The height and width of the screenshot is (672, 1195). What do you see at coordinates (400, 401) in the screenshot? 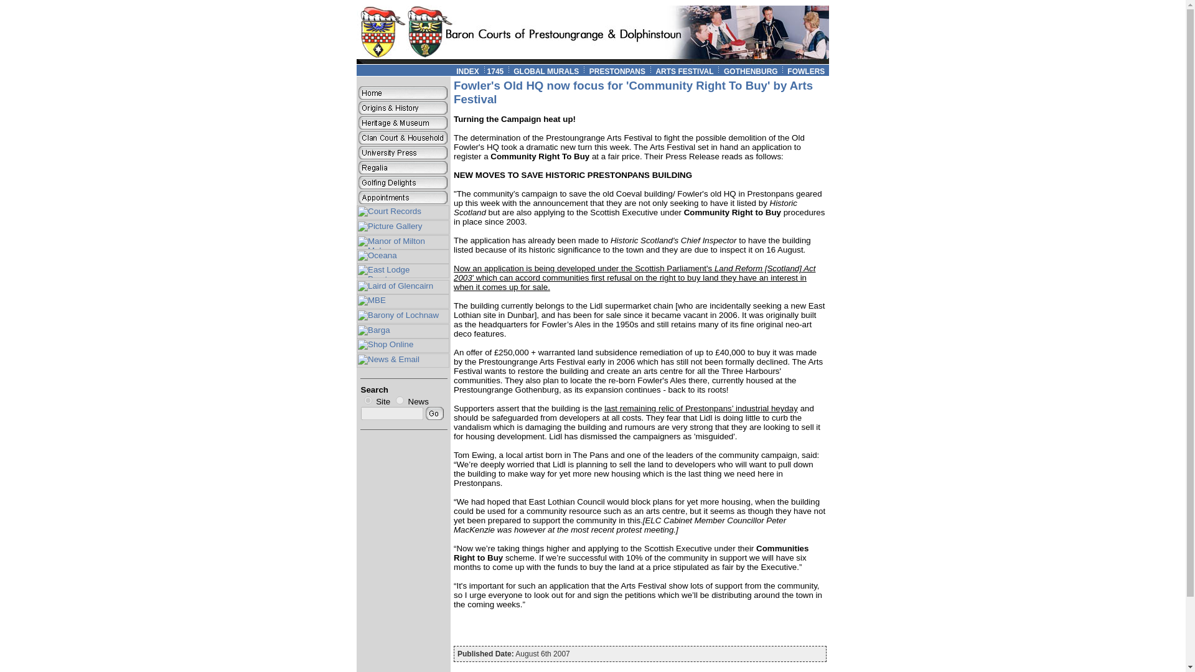
I see `news` at bounding box center [400, 401].